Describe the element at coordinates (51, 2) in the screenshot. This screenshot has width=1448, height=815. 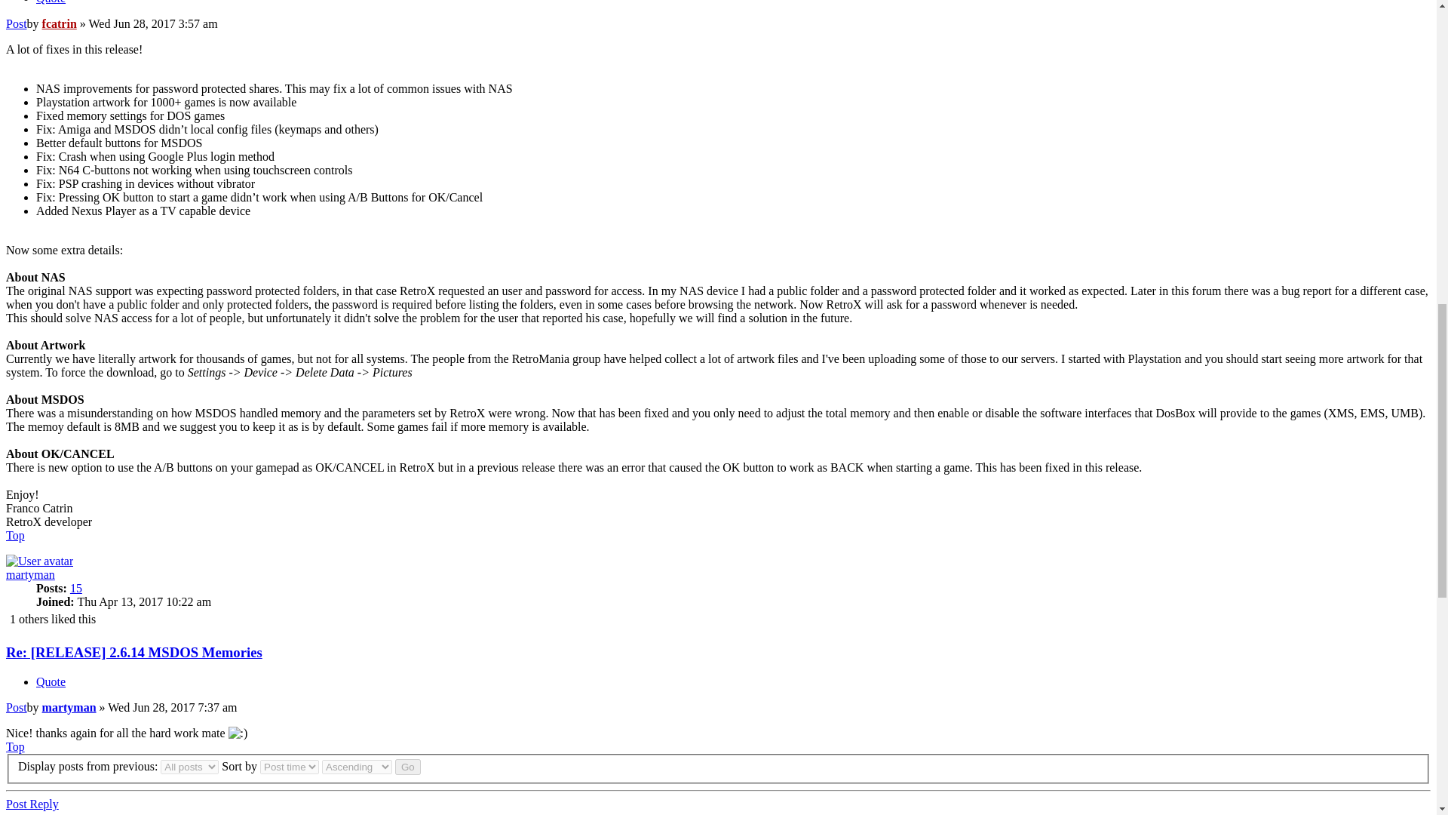
I see `Quote` at that location.